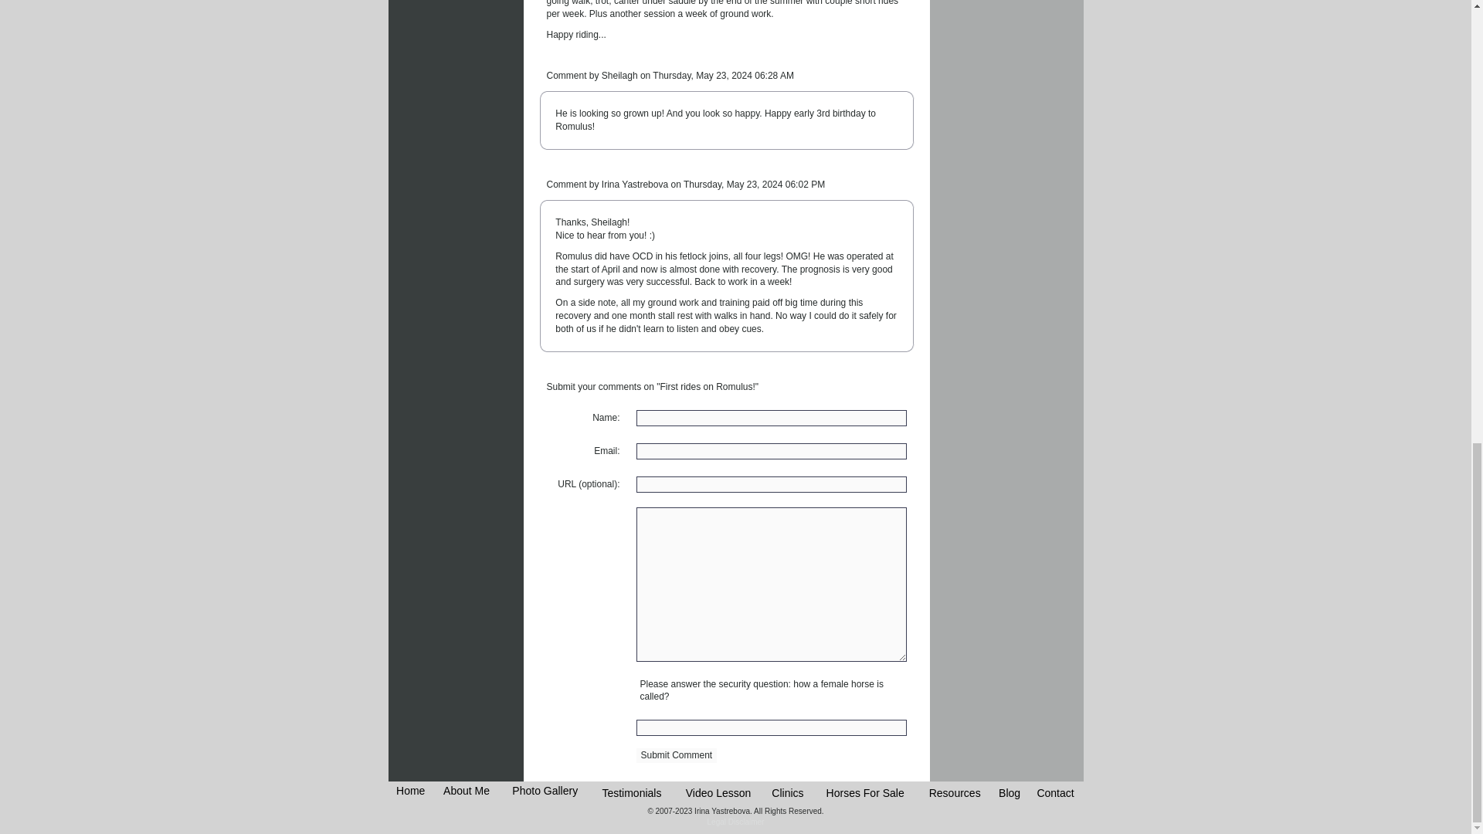 This screenshot has width=1483, height=834. Describe the element at coordinates (677, 755) in the screenshot. I see `Submit Comment` at that location.